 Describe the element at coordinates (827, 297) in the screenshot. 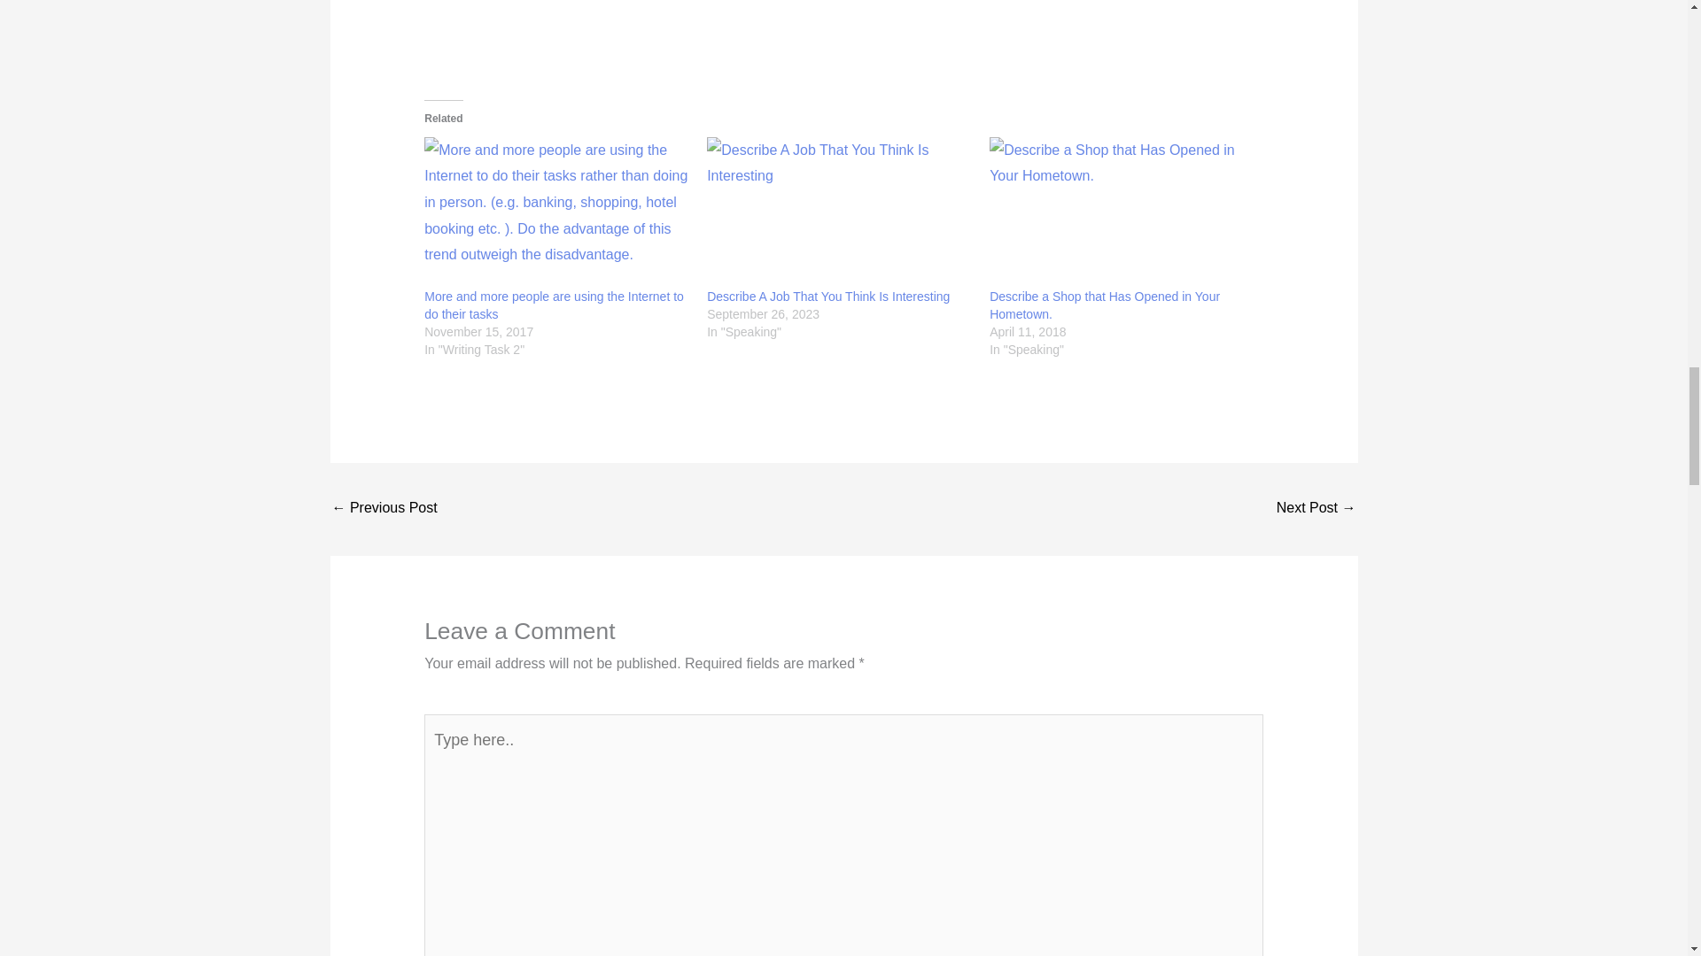

I see `Describe A Job That You Think Is Interesting` at that location.